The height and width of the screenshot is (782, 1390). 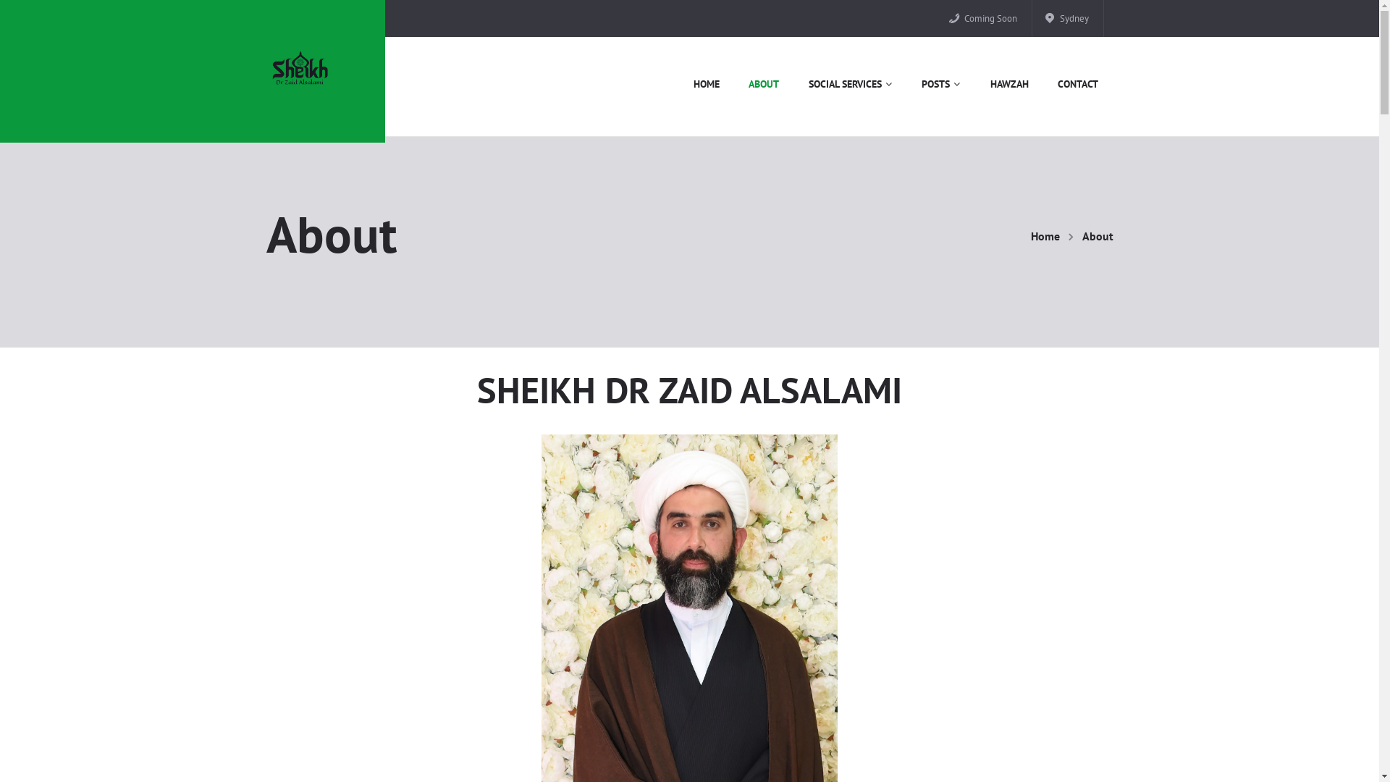 What do you see at coordinates (1045, 236) in the screenshot?
I see `Home` at bounding box center [1045, 236].